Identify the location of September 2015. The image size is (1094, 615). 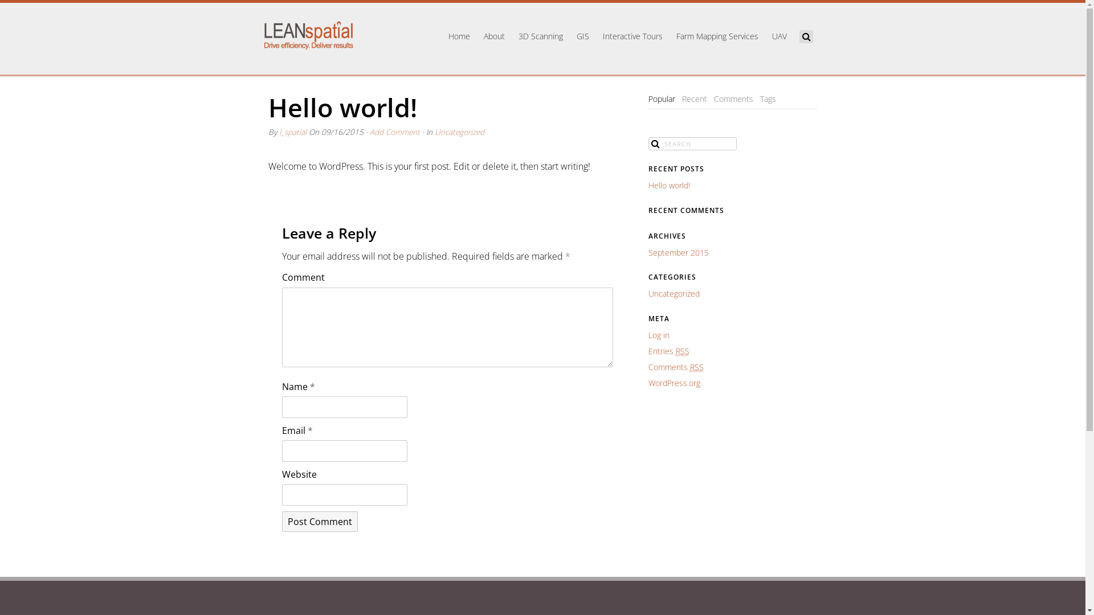
(679, 253).